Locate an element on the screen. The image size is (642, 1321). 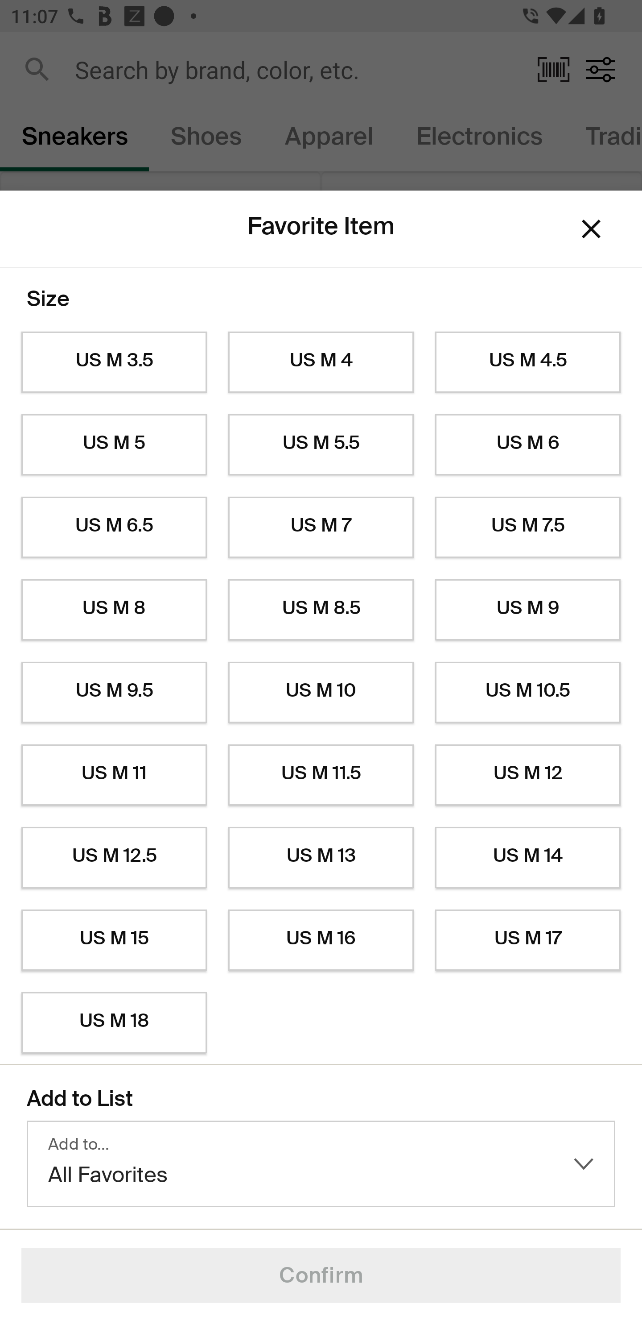
US M 5 is located at coordinates (114, 444).